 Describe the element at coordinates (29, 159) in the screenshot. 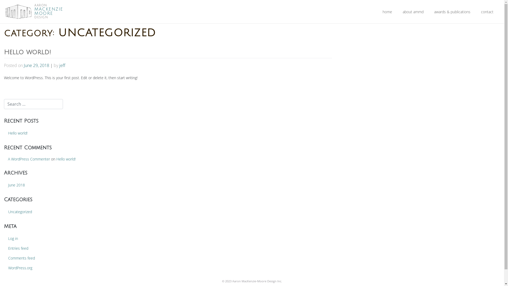

I see `A WordPress Commenter` at that location.